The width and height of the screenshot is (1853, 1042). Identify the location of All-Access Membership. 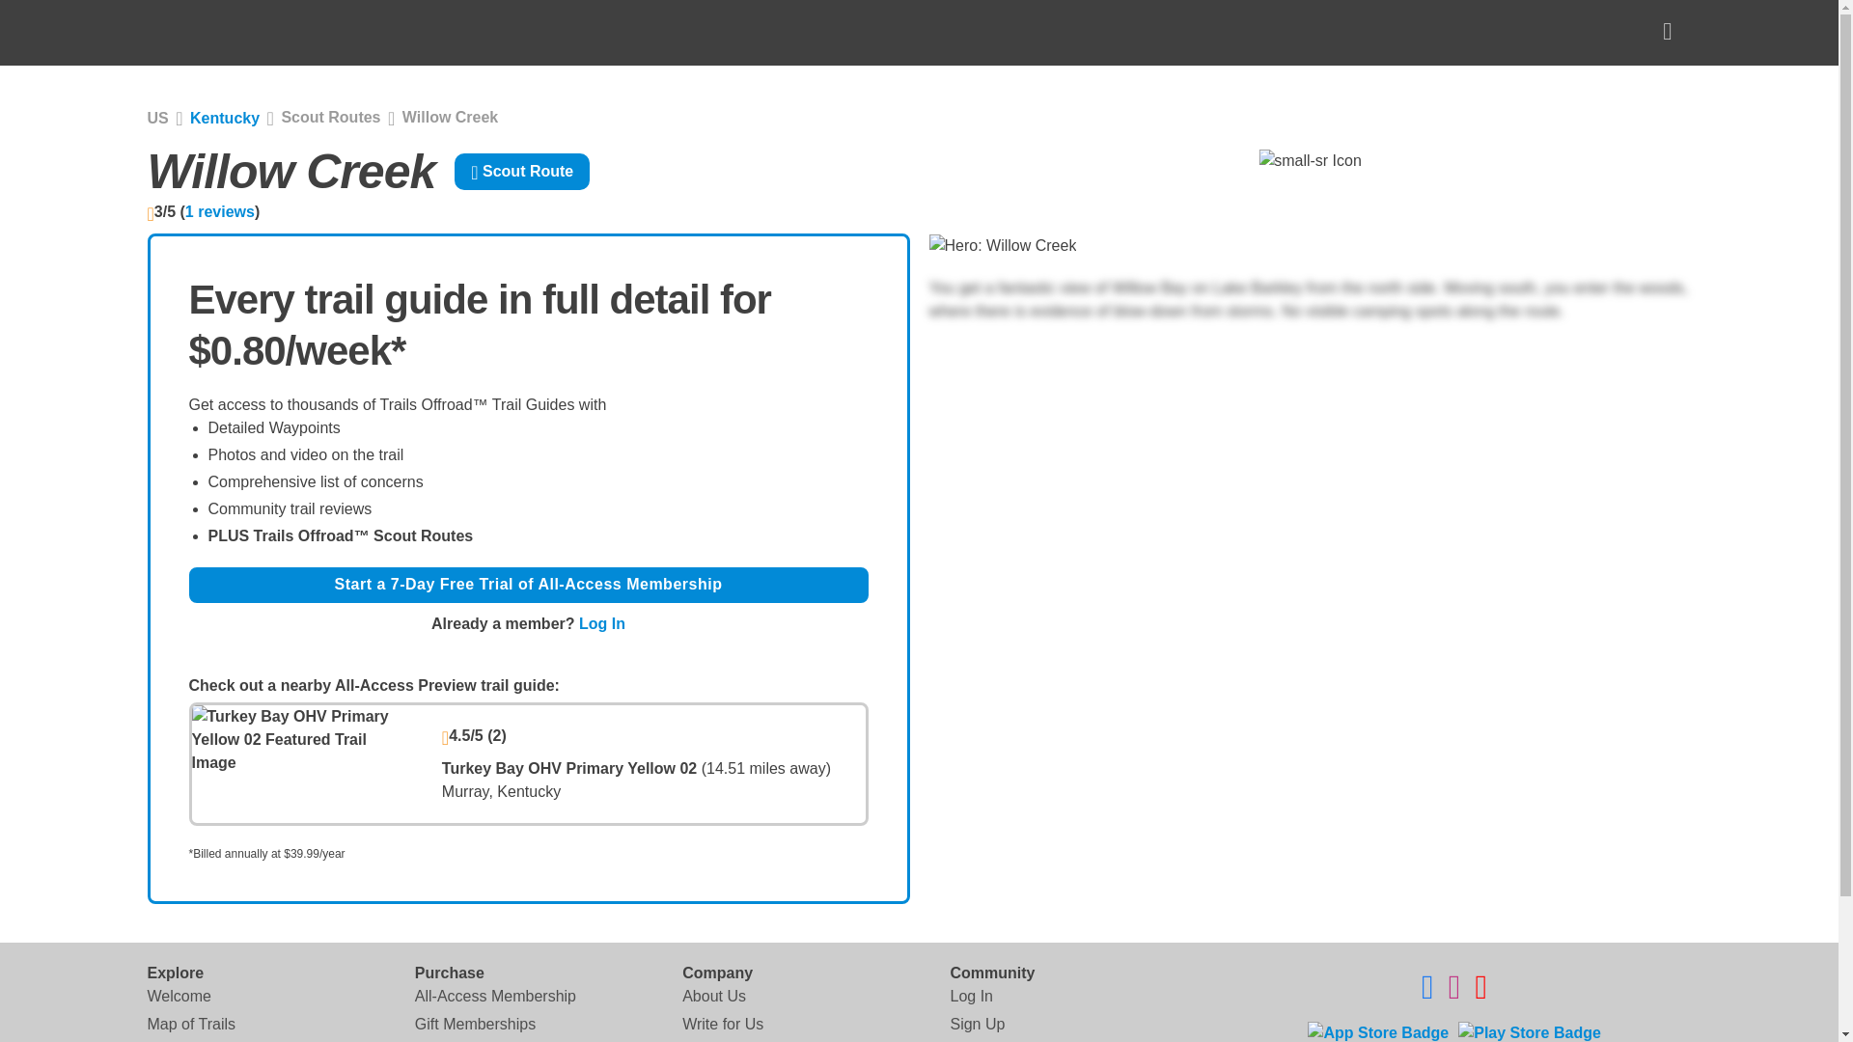
(496, 996).